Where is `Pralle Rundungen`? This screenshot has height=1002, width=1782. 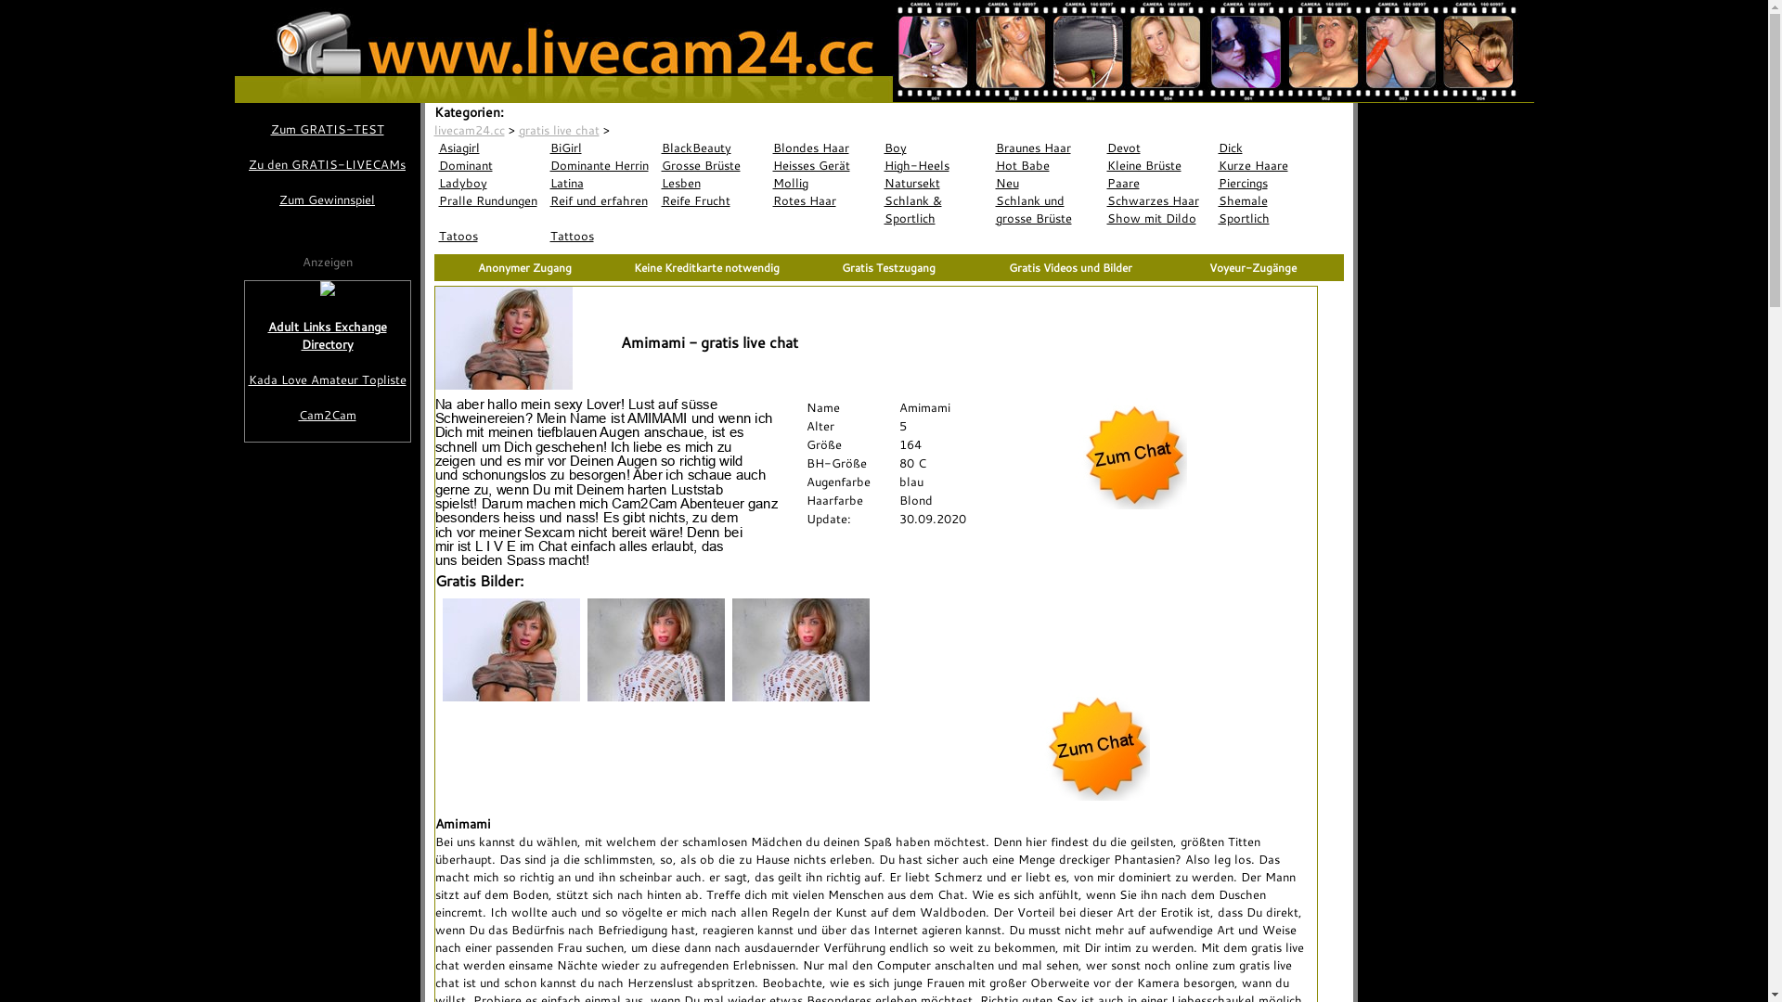
Pralle Rundungen is located at coordinates (490, 200).